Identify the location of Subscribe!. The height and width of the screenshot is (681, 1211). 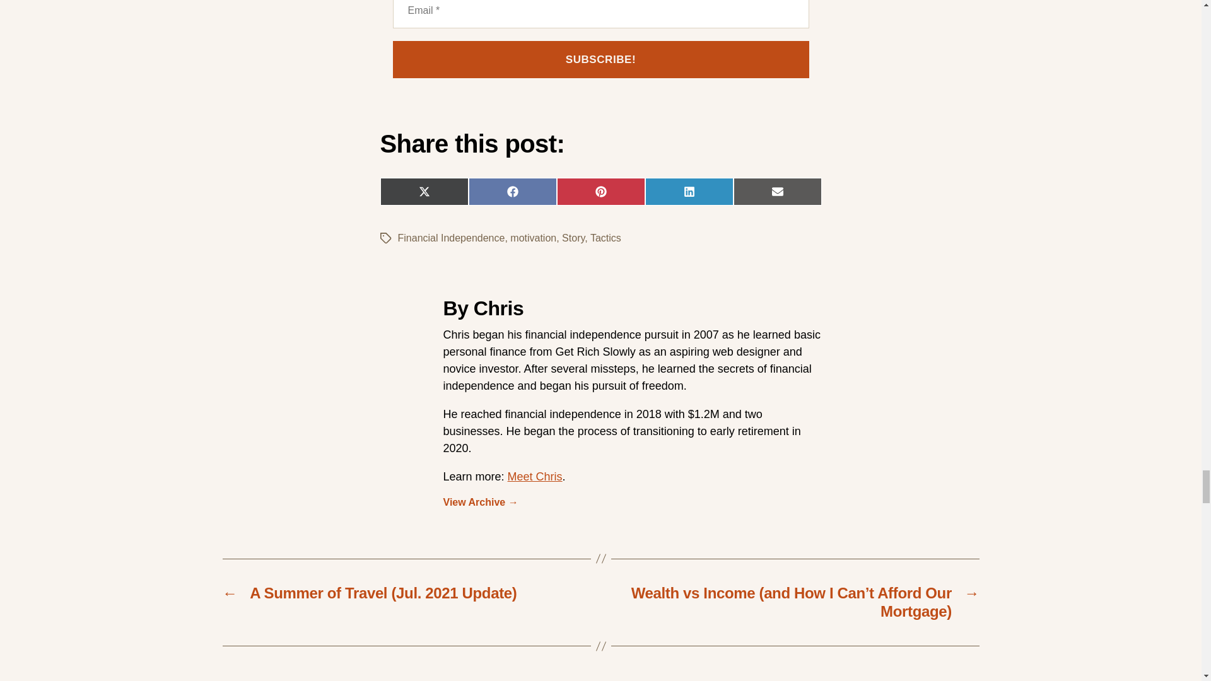
(600, 59).